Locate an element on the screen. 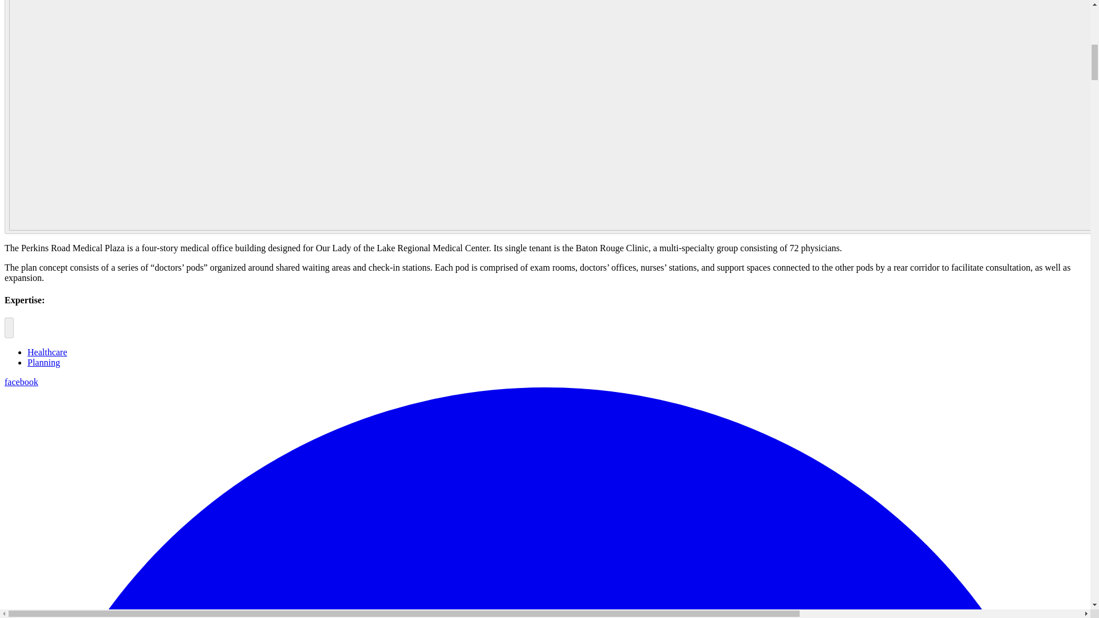  Planning is located at coordinates (44, 362).